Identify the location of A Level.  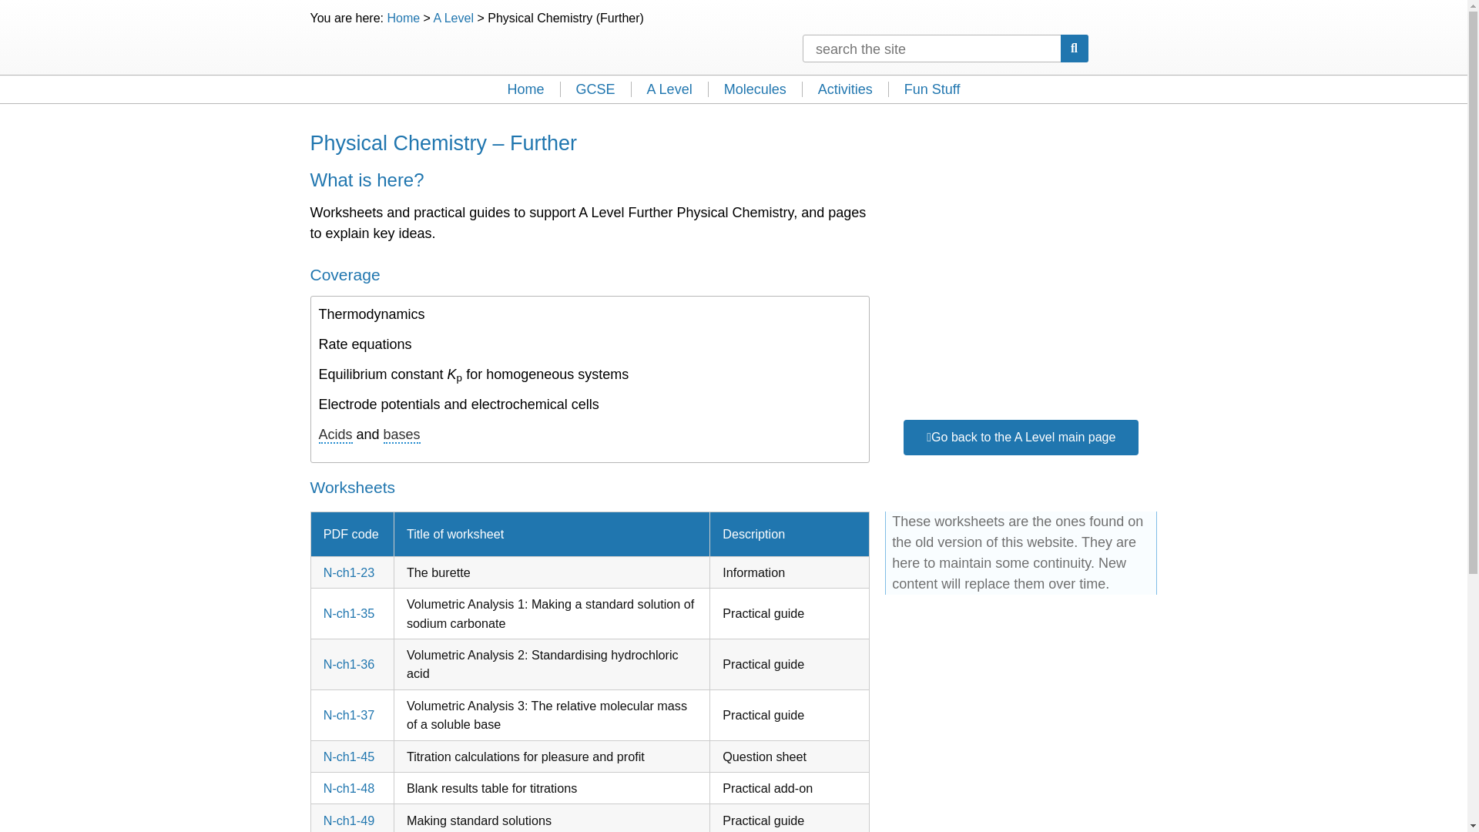
(453, 18).